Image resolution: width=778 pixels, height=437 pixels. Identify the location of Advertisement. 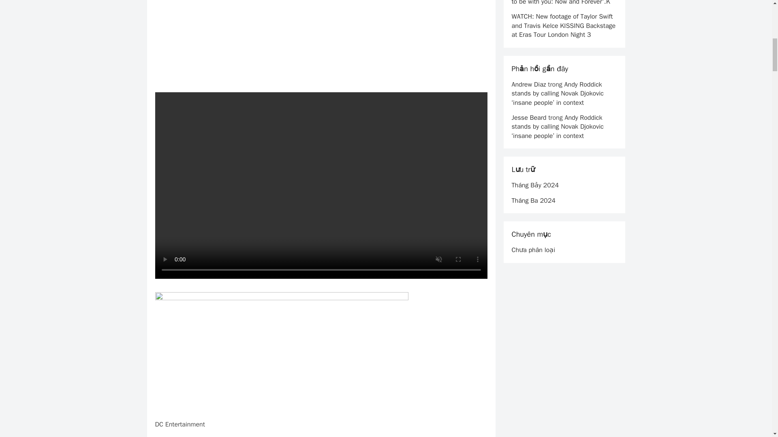
(321, 46).